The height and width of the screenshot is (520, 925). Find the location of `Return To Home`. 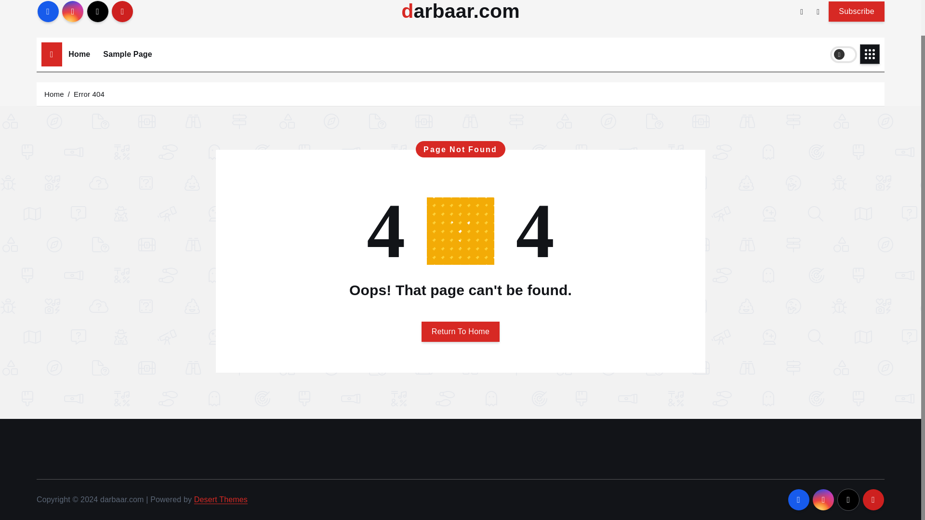

Return To Home is located at coordinates (461, 331).